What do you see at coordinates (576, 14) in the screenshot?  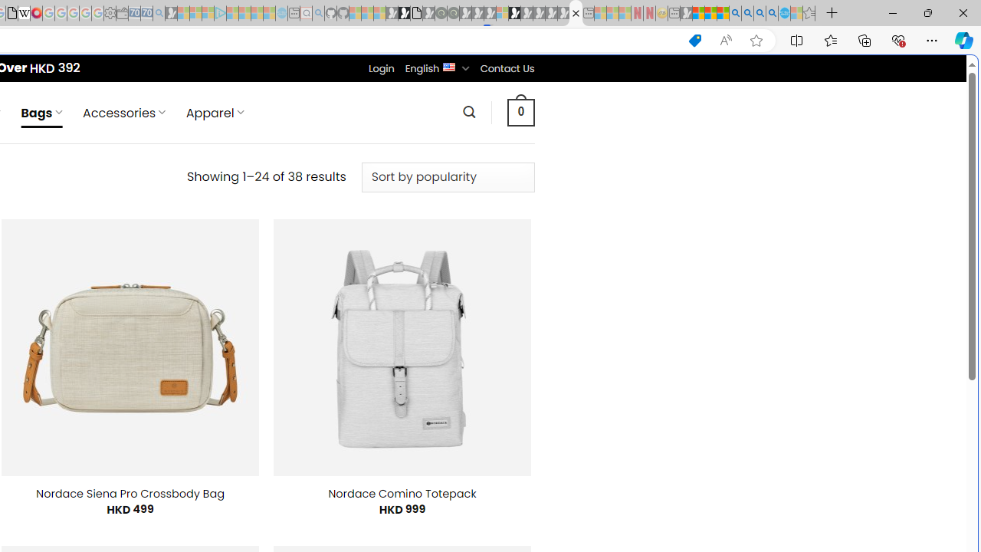 I see `Nordace - Bags` at bounding box center [576, 14].